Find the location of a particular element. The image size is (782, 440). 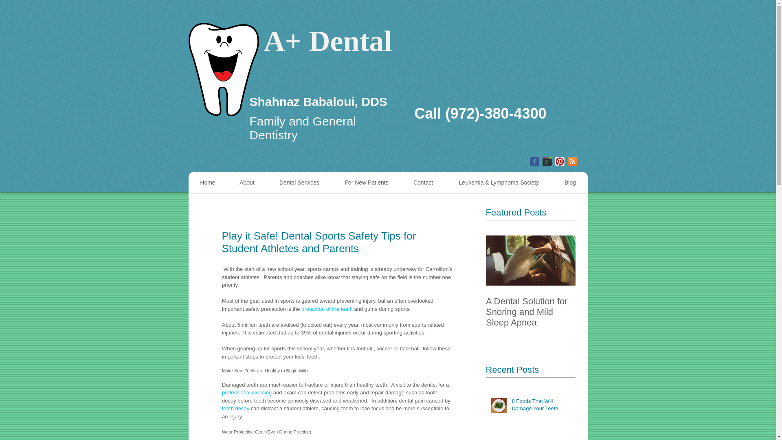

8 Foods That Will Damage Your Teeth is located at coordinates (540, 407).